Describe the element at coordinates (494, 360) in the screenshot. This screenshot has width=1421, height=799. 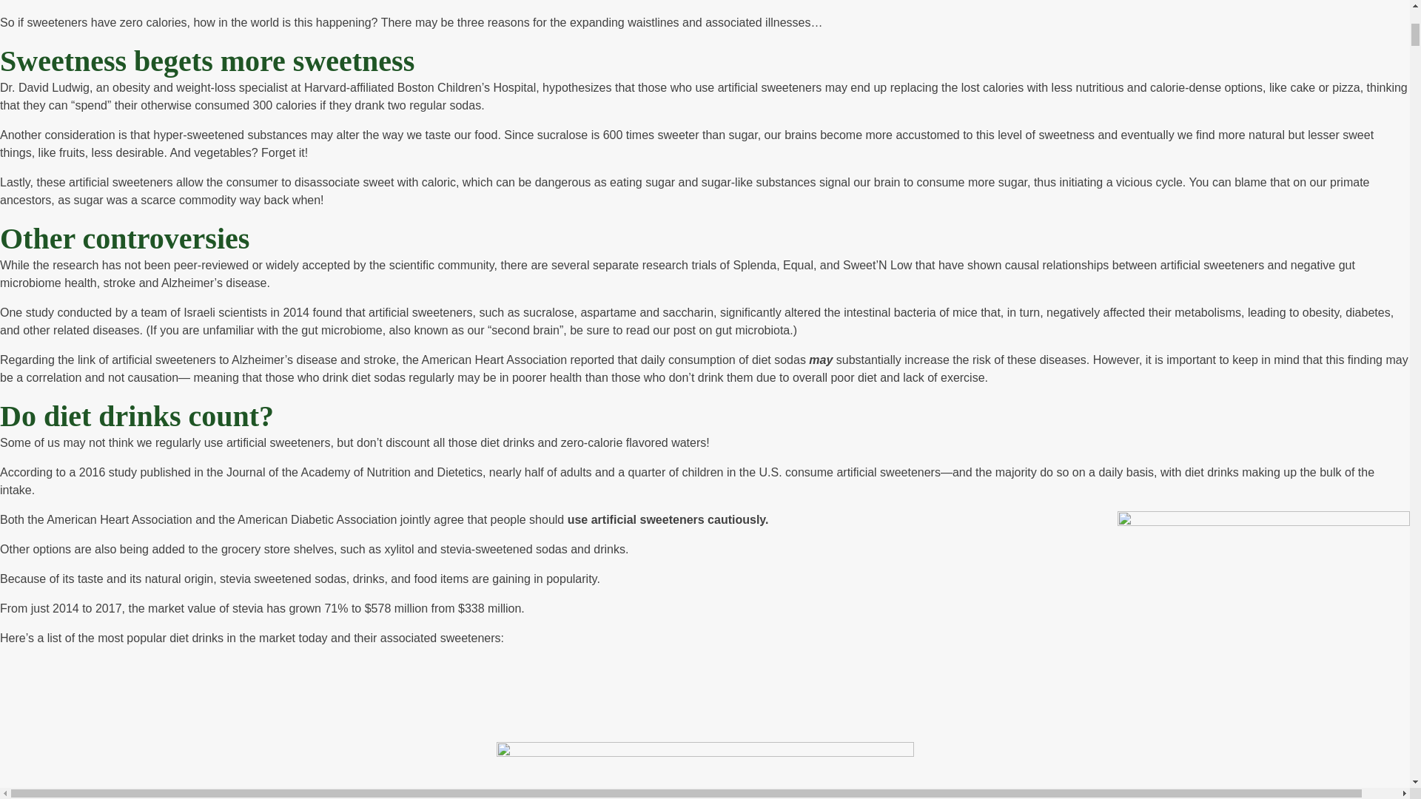
I see `American Heart Association` at that location.